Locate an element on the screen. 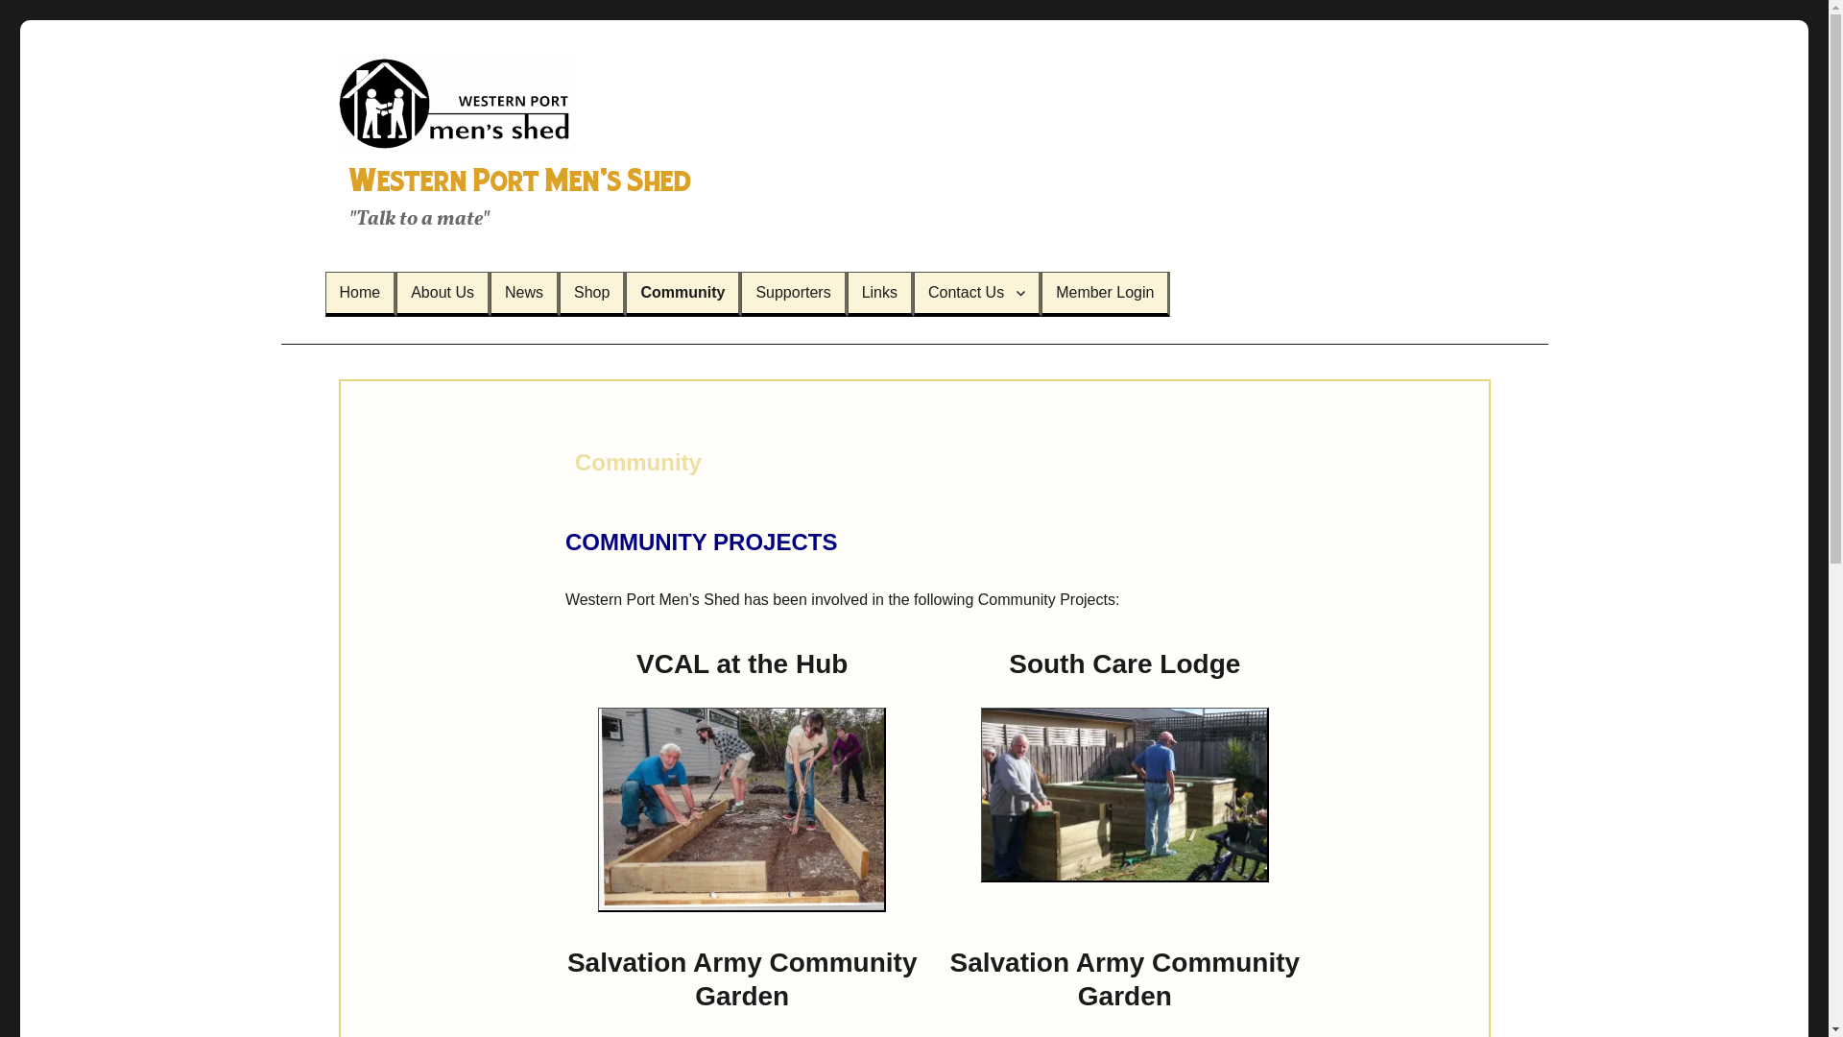  Community VCAL 4 is located at coordinates (742, 810).